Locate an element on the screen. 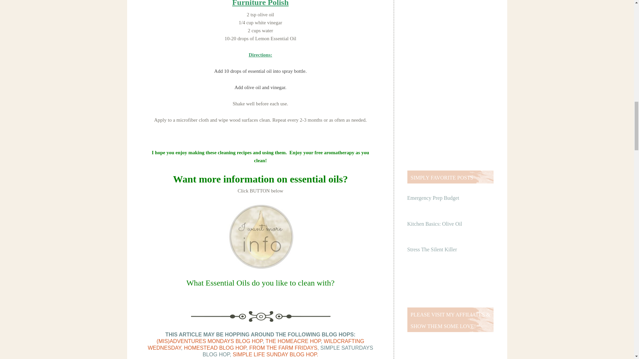 Image resolution: width=639 pixels, height=359 pixels. Wildcrafting Wednesday is located at coordinates (256, 344).